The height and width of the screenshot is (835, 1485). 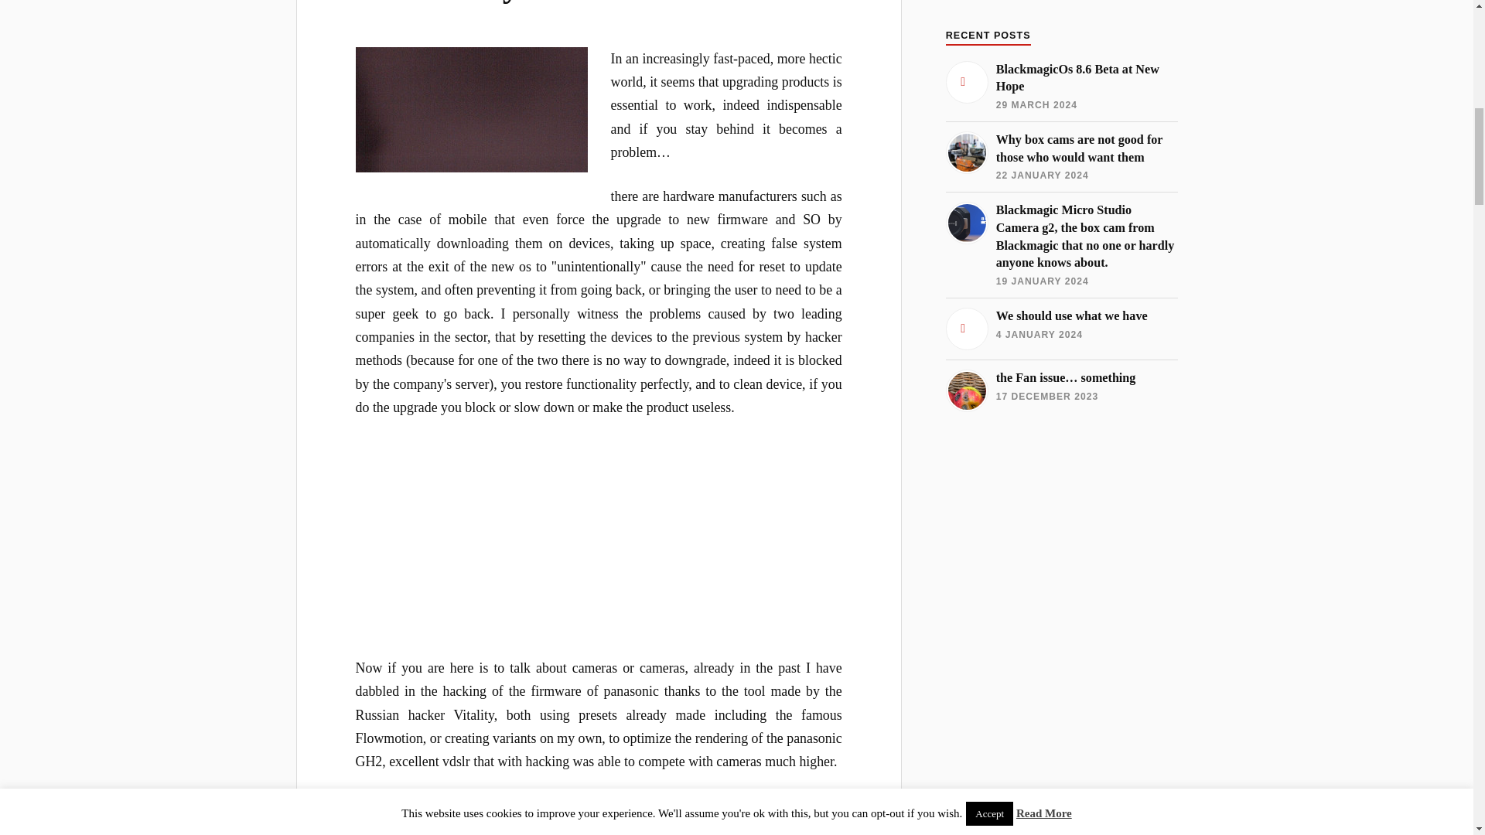 What do you see at coordinates (1061, 639) in the screenshot?
I see `Advertisement` at bounding box center [1061, 639].